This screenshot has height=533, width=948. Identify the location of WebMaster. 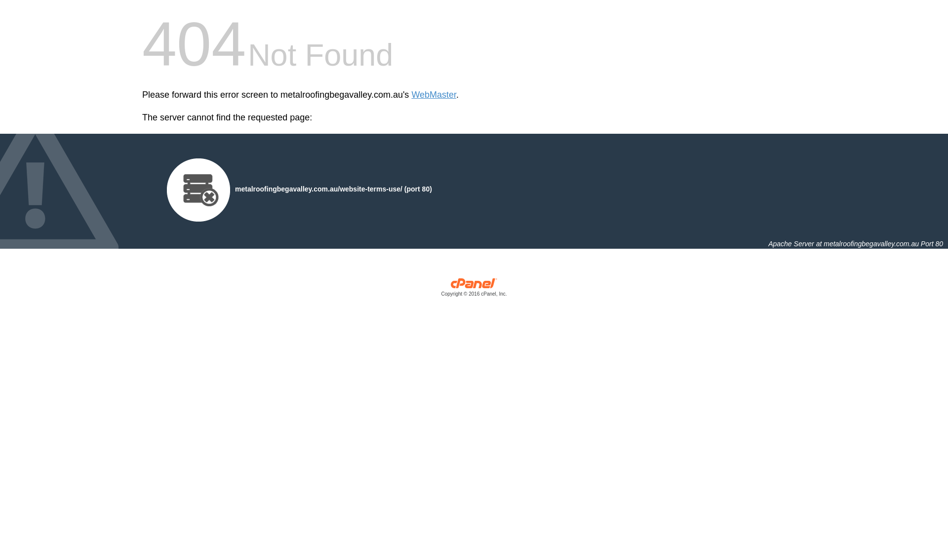
(434, 95).